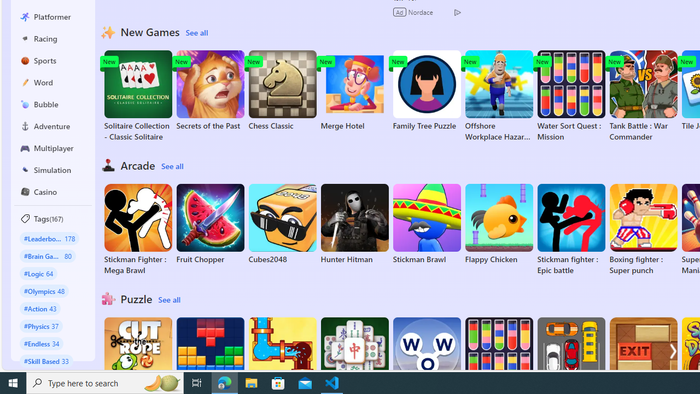 The height and width of the screenshot is (394, 700). I want to click on #Physics 37, so click(42, 326).